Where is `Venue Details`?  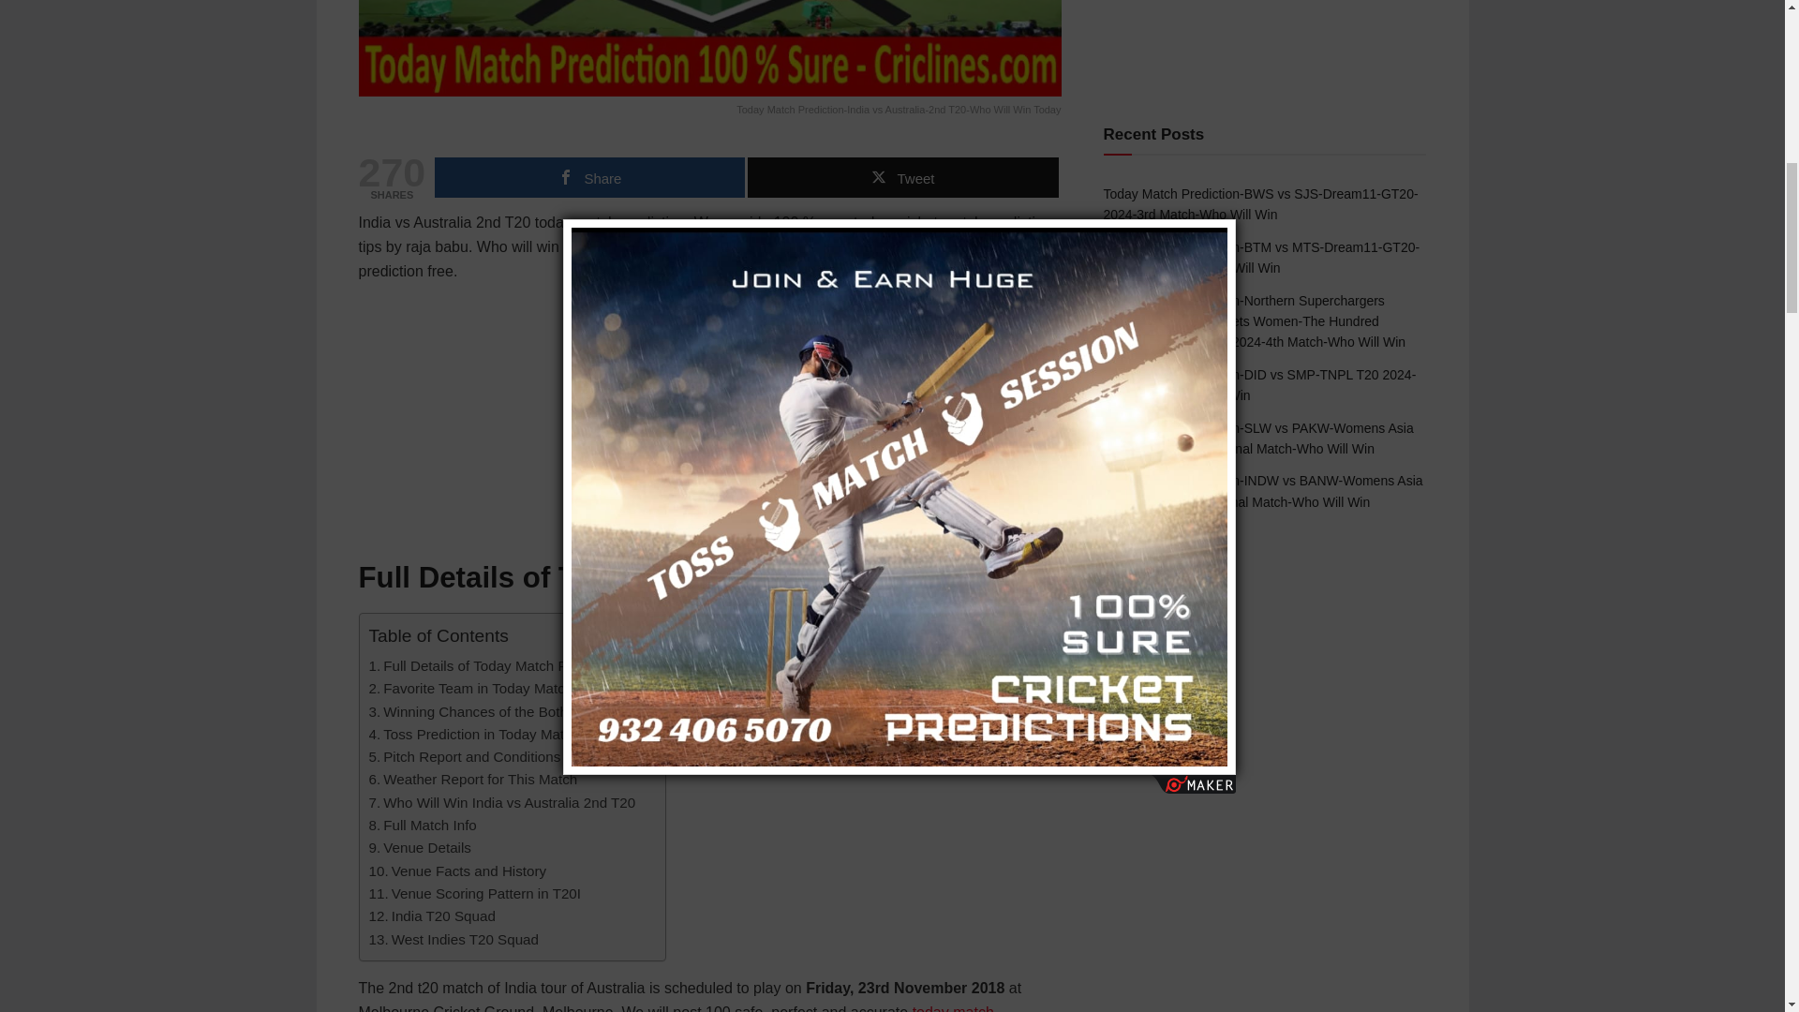
Venue Details is located at coordinates (420, 847).